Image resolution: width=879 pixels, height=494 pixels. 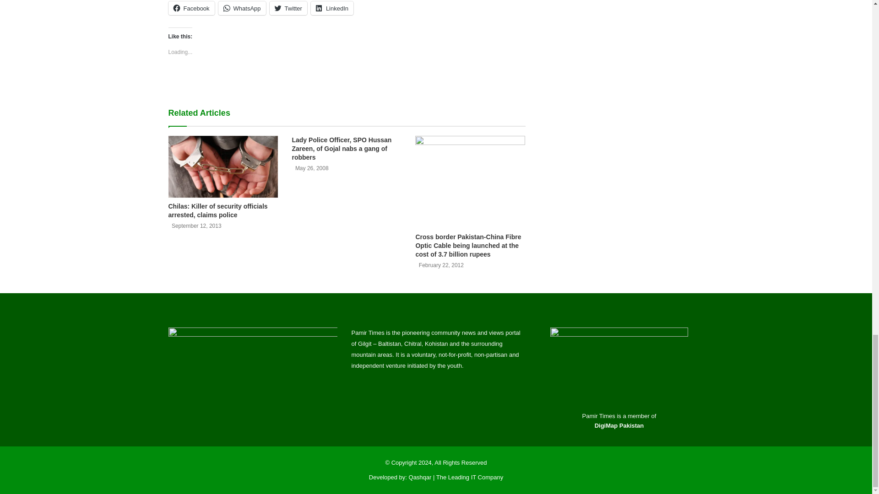 What do you see at coordinates (288, 8) in the screenshot?
I see `Twitter` at bounding box center [288, 8].